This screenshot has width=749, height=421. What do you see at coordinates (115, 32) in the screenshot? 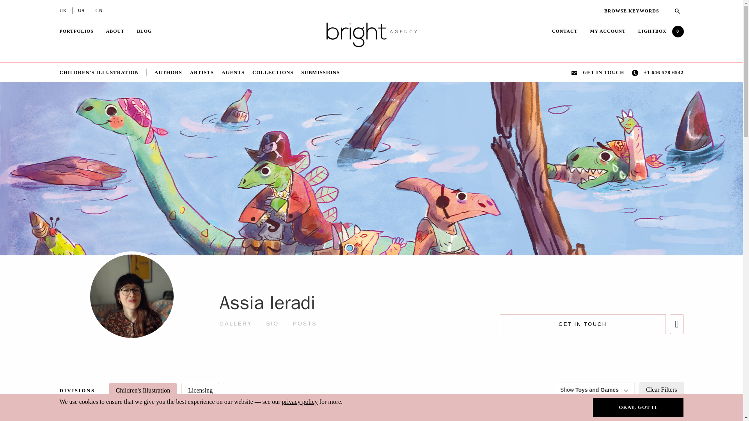
I see `ABOUT` at bounding box center [115, 32].